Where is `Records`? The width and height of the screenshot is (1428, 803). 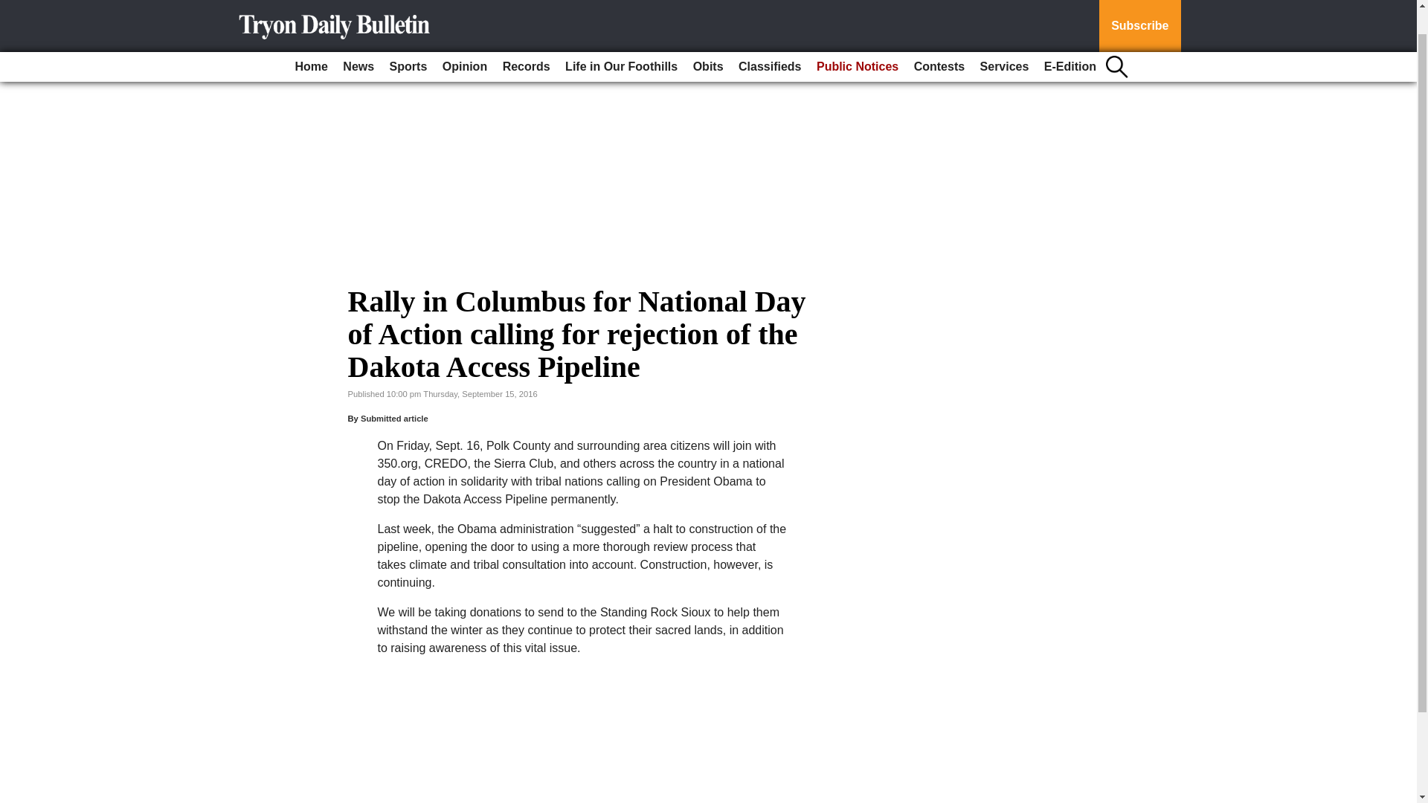 Records is located at coordinates (527, 39).